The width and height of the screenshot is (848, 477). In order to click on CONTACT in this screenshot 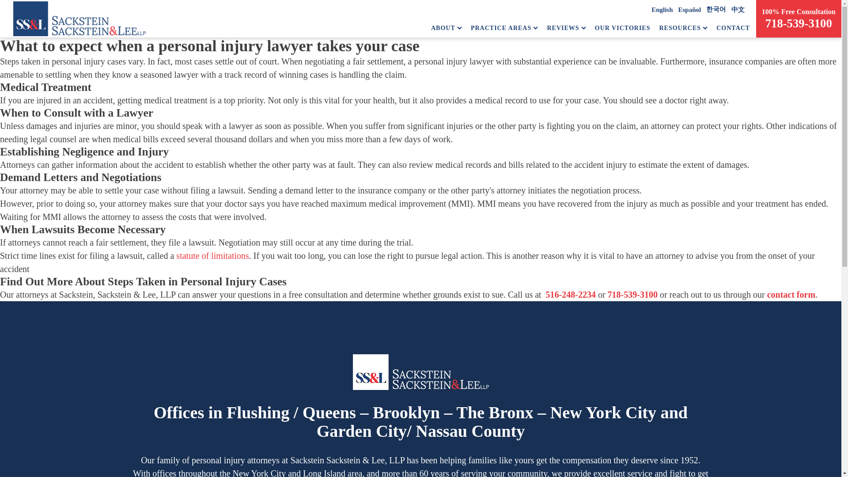, I will do `click(733, 28)`.